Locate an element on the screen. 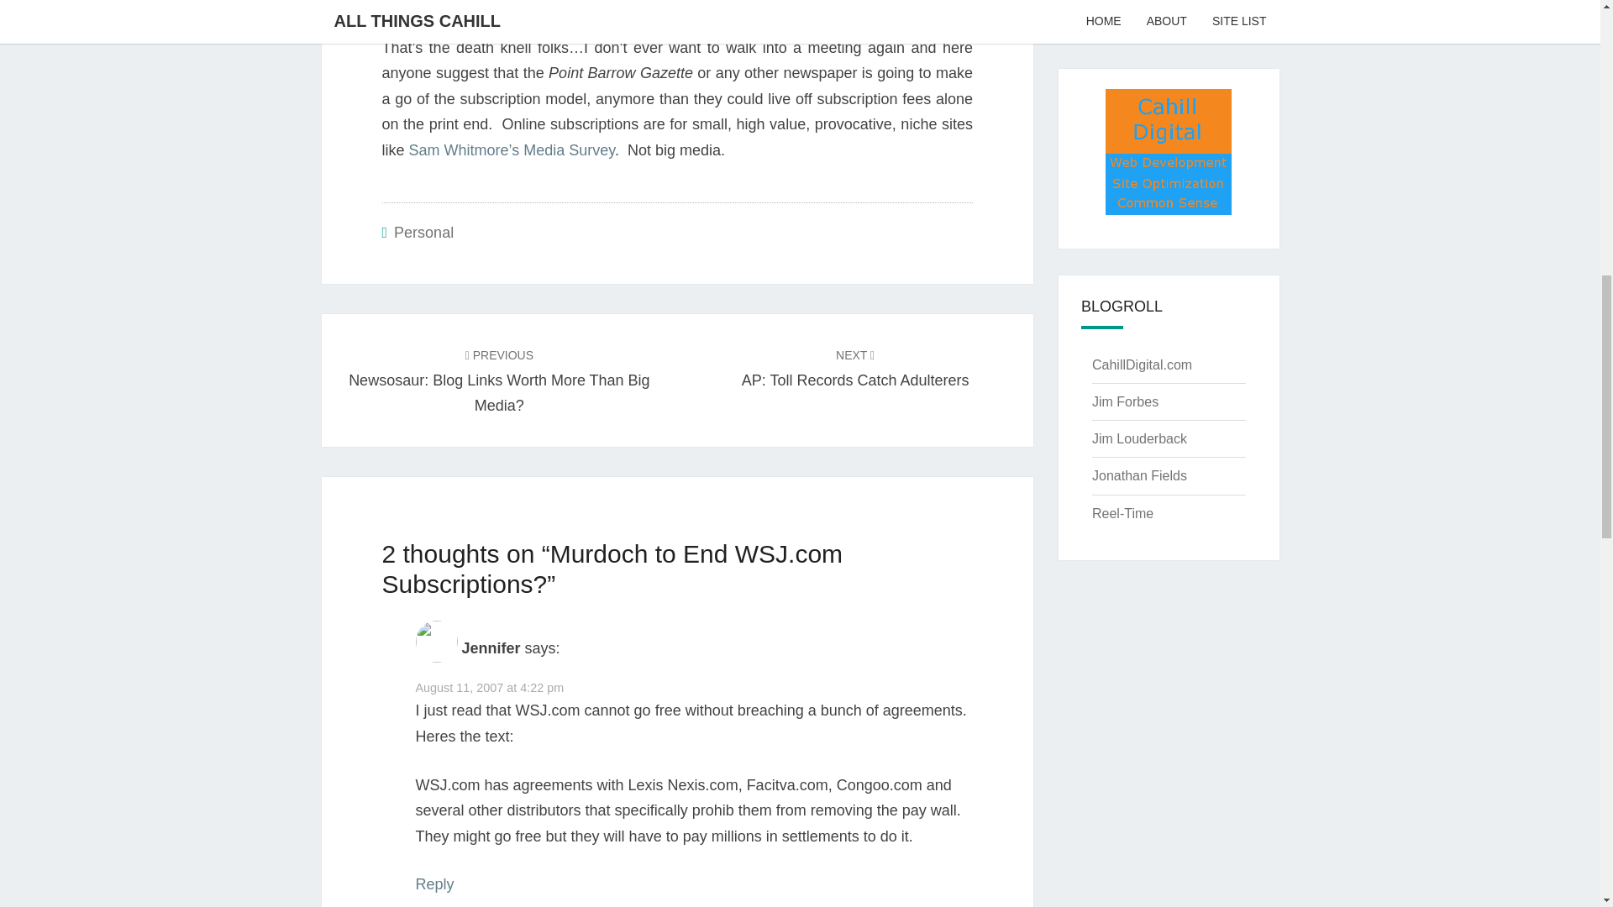 Image resolution: width=1613 pixels, height=907 pixels. Forbes On Tech is located at coordinates (423, 232).